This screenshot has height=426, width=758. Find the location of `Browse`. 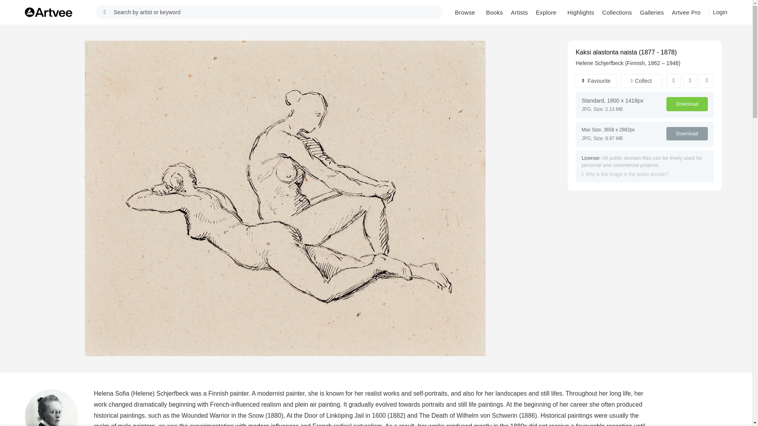

Browse is located at coordinates (467, 12).